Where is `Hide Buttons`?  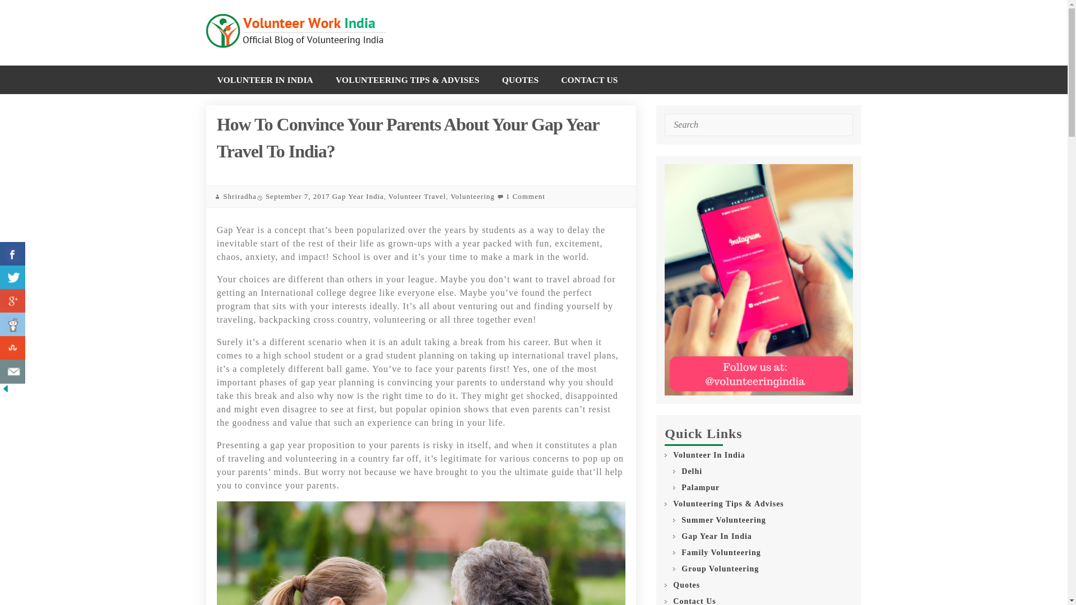
Hide Buttons is located at coordinates (6, 389).